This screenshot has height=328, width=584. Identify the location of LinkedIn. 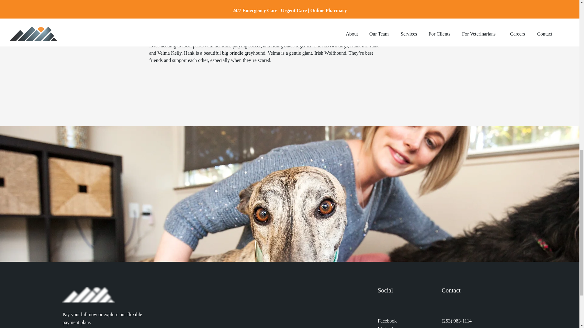
(387, 327).